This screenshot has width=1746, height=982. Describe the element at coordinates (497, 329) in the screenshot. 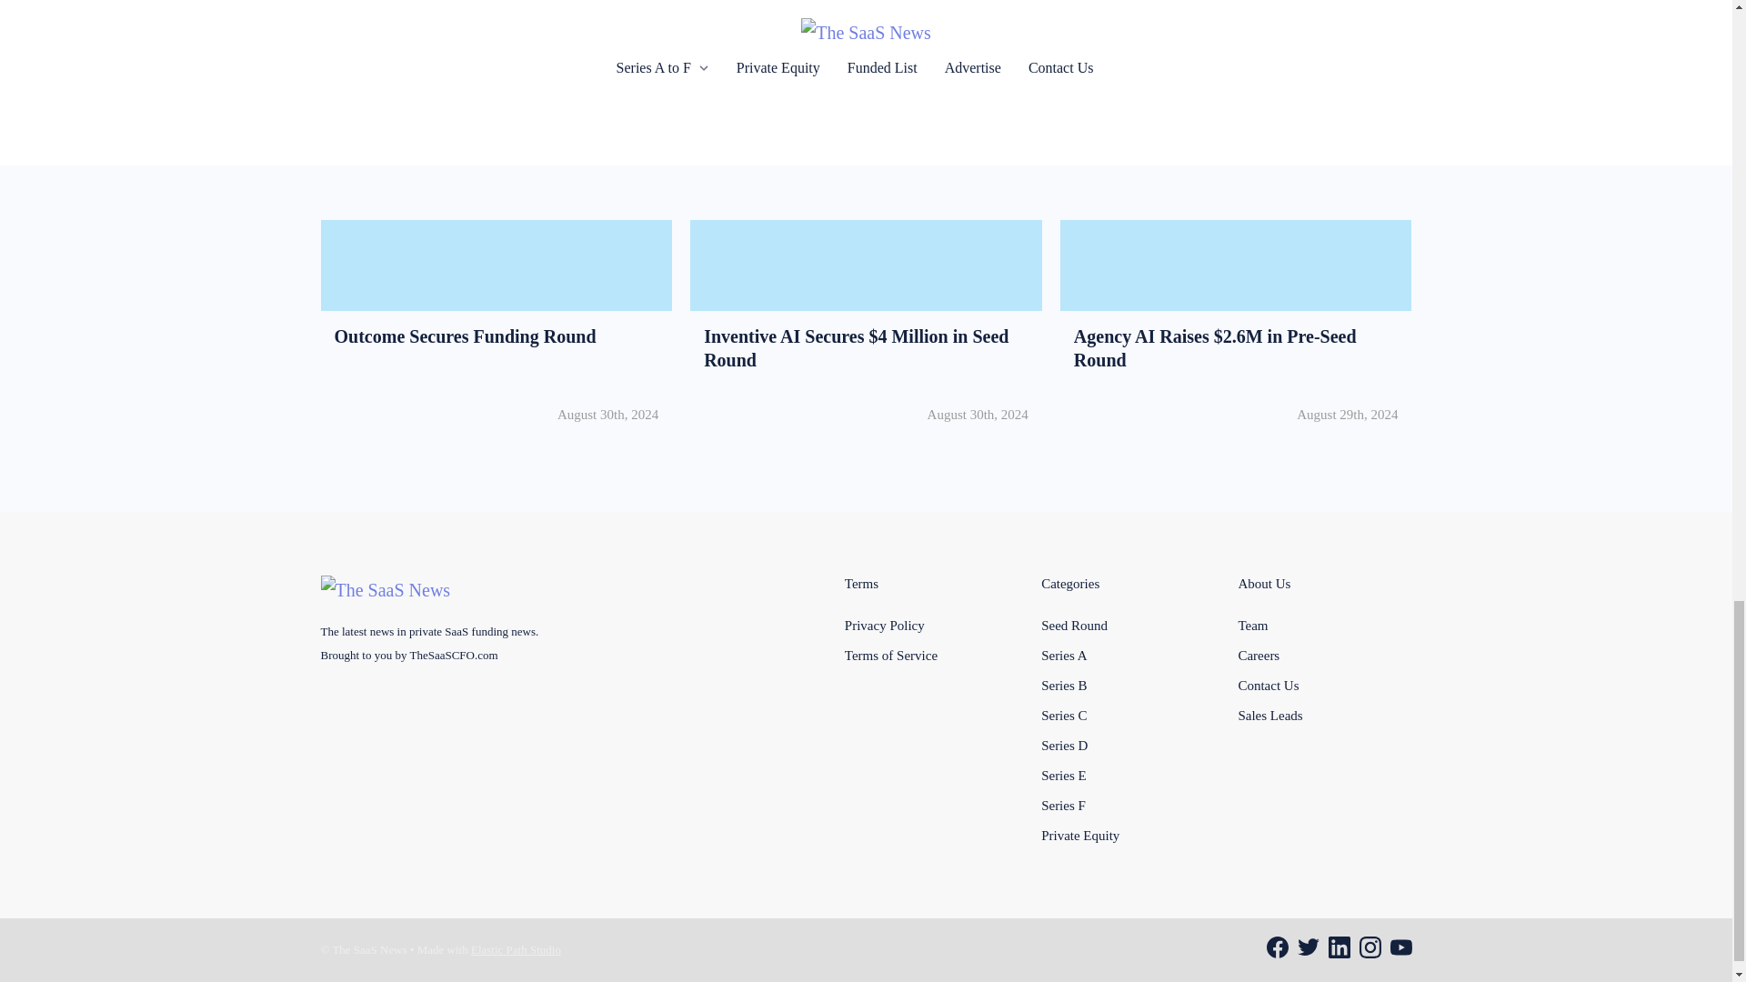

I see `Series C` at that location.